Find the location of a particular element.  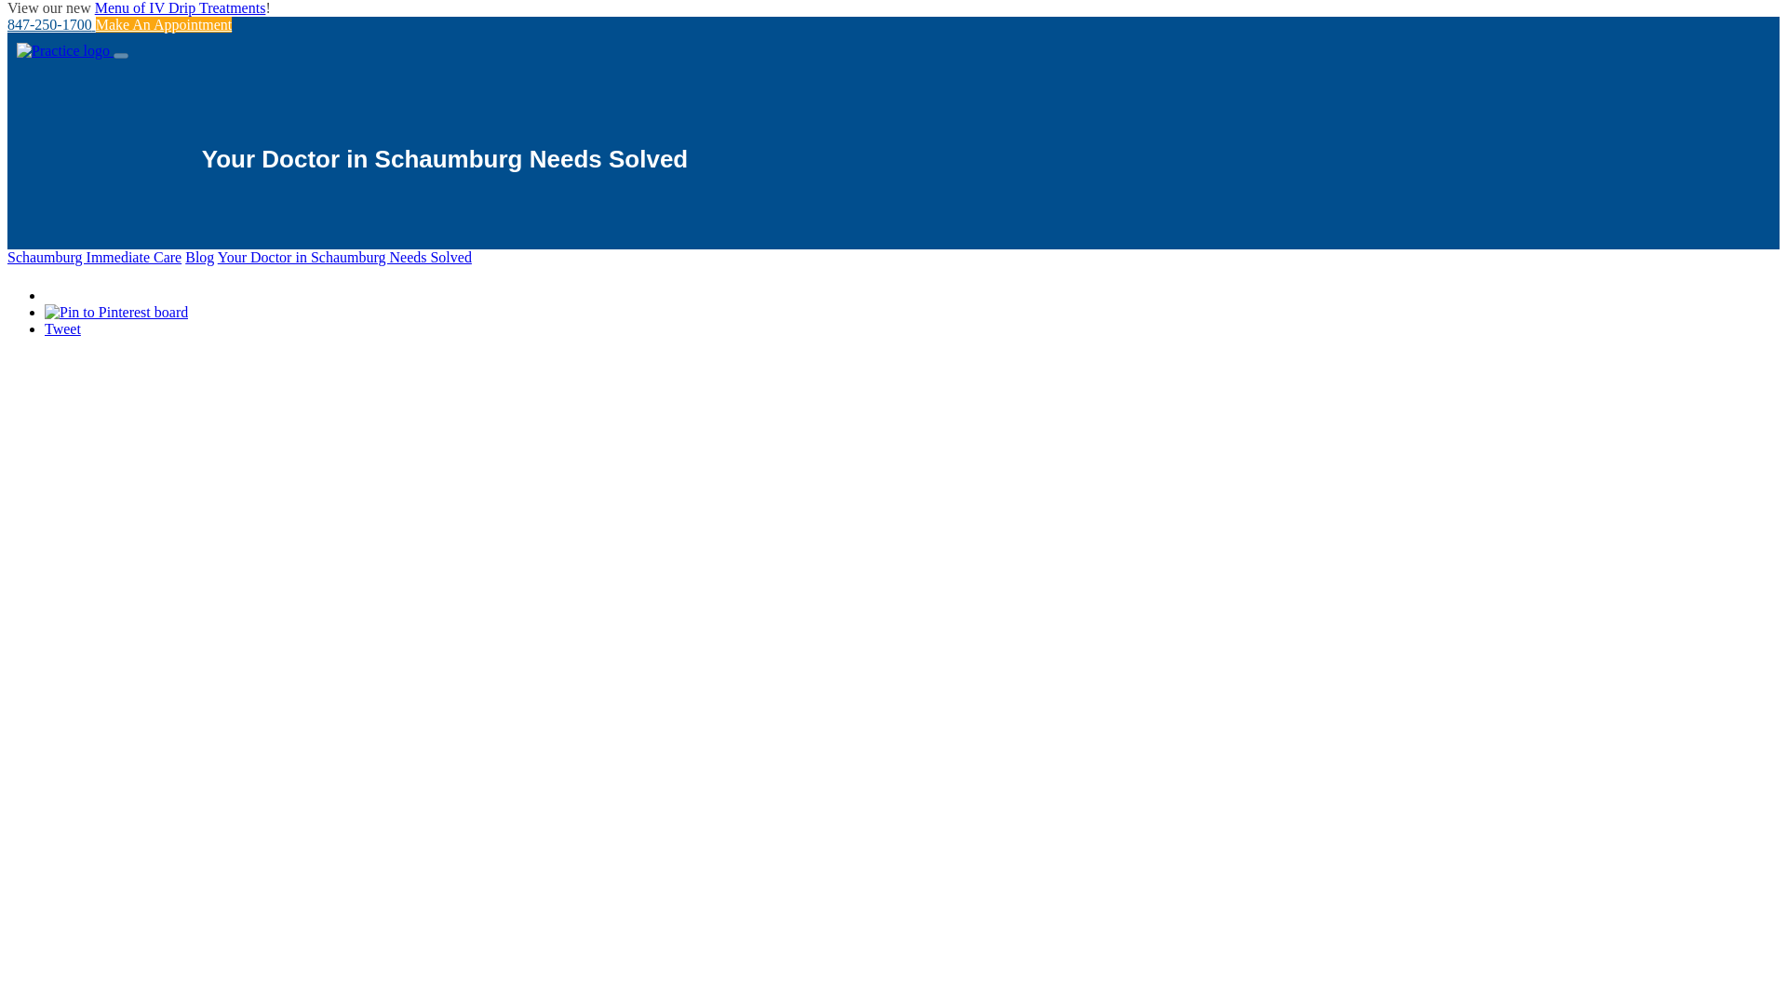

Blog is located at coordinates (199, 257).